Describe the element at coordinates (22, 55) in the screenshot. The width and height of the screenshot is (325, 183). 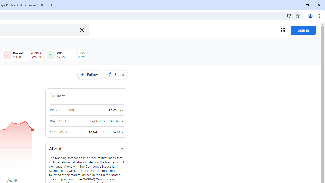
I see `Russell 2,150.03 Down by 0.95% -20.53` at that location.